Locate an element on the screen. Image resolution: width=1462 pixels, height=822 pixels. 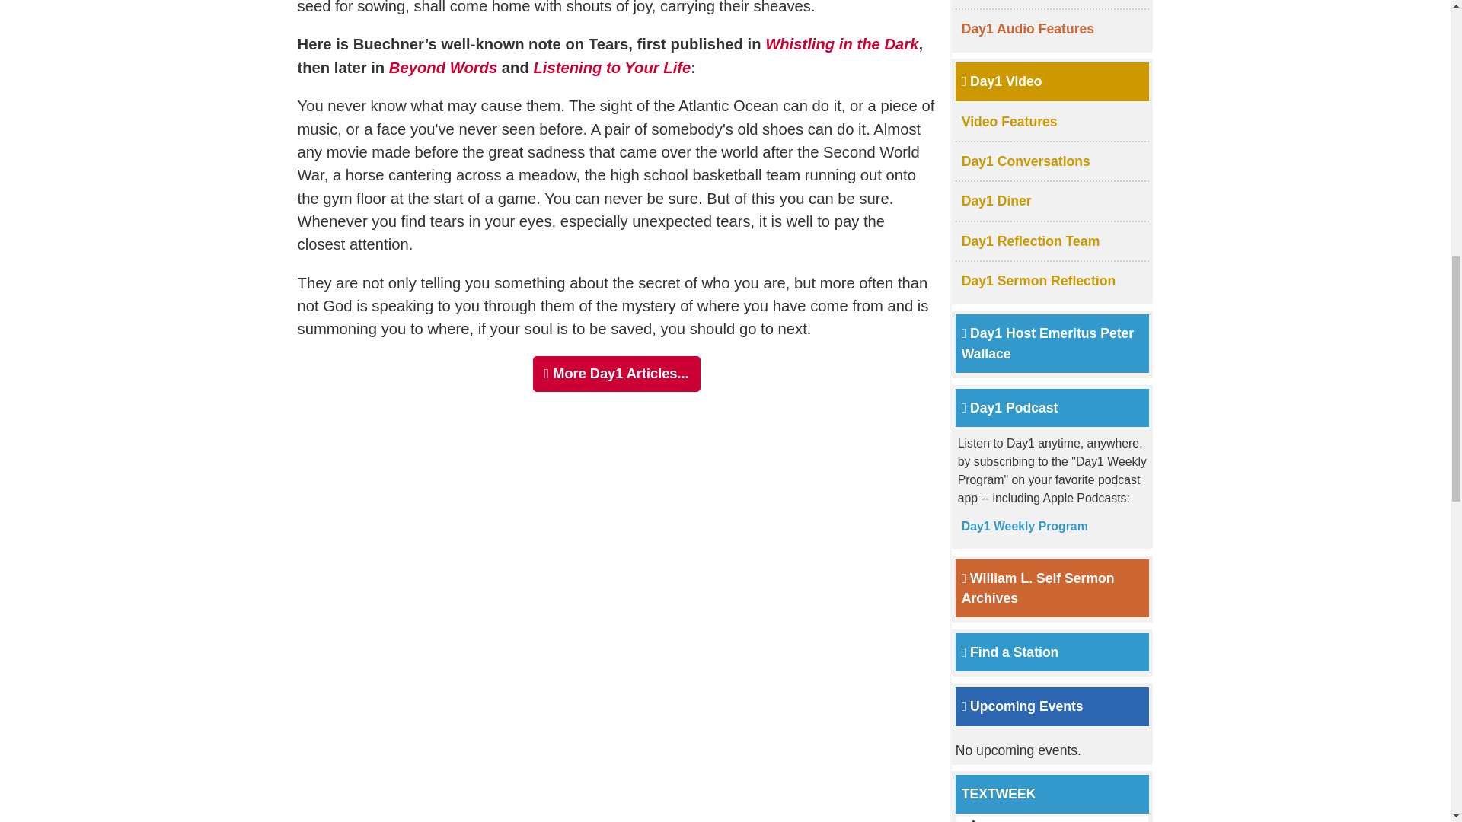
Day1 Diner is located at coordinates (997, 201).